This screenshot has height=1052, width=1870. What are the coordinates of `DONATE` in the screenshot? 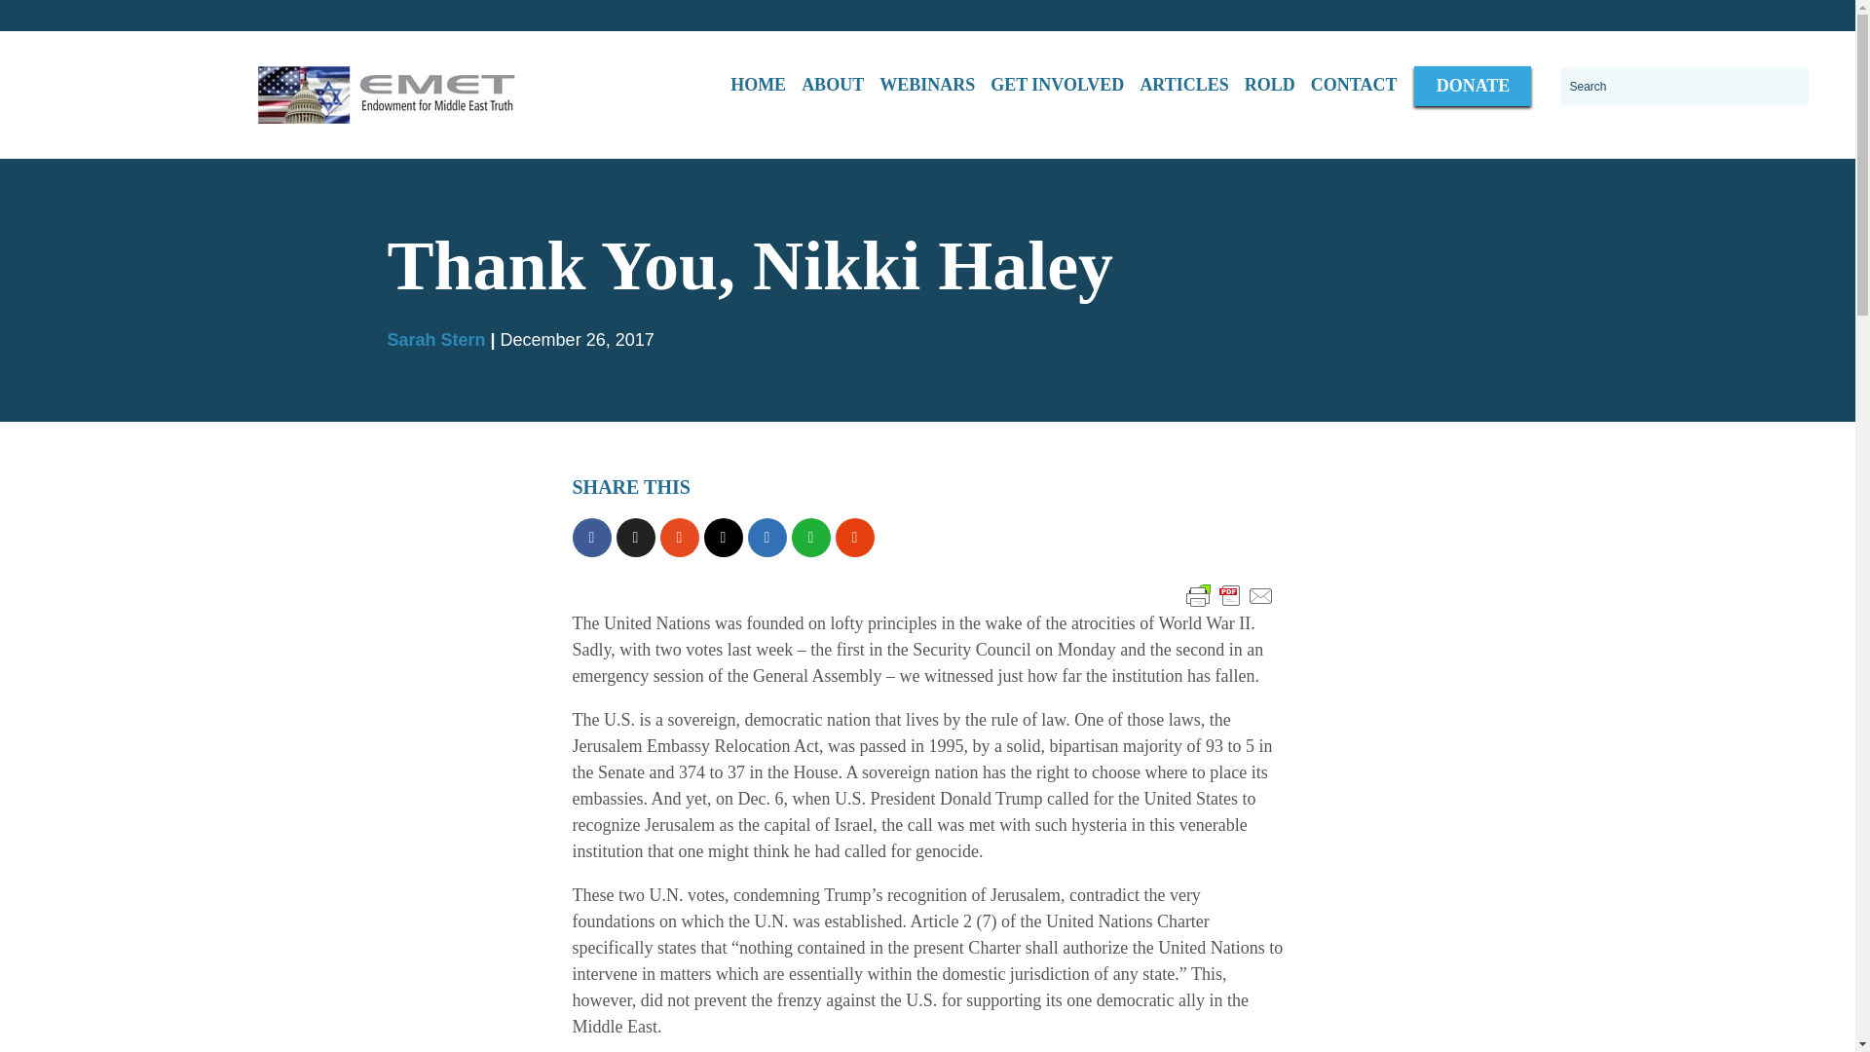 It's located at (1473, 86).